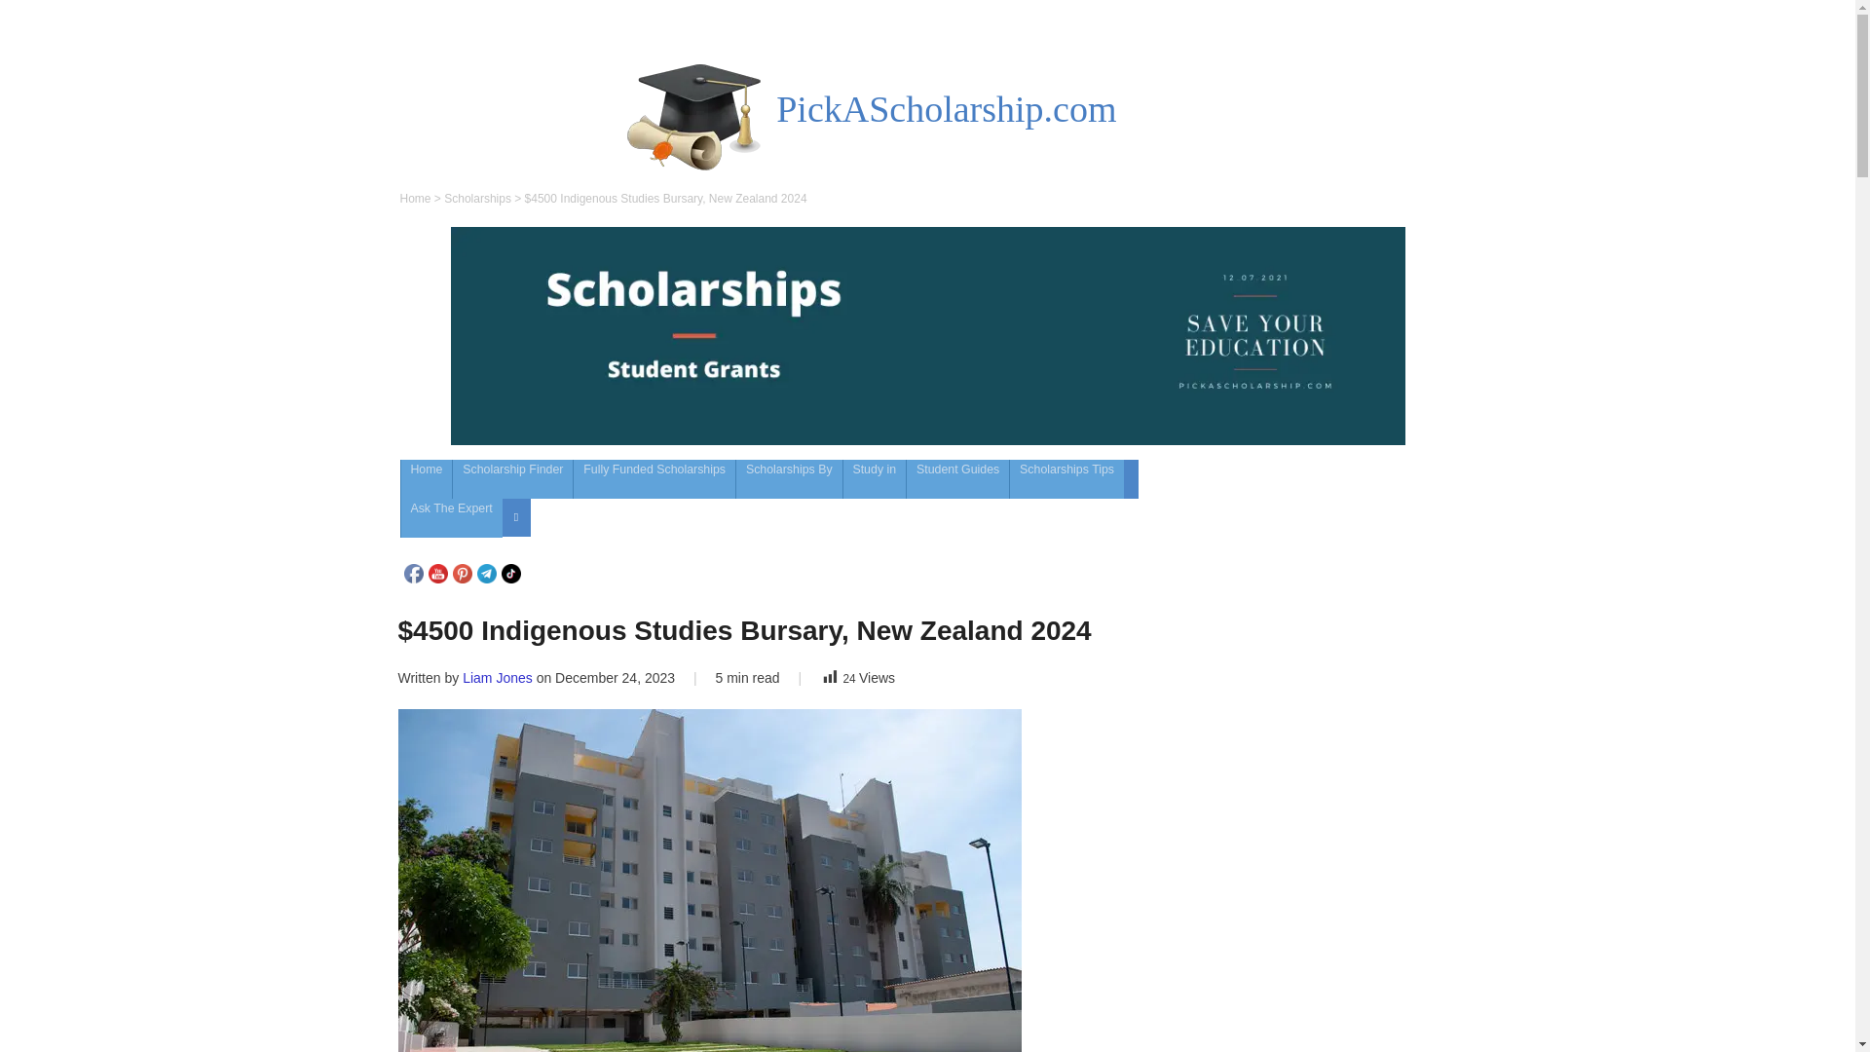  Describe the element at coordinates (462, 573) in the screenshot. I see `Pinterest` at that location.